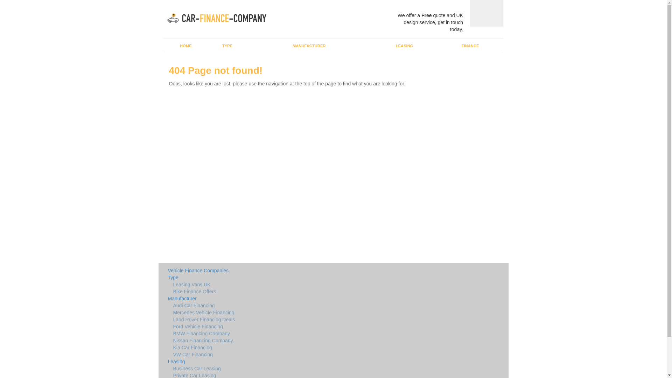 Image resolution: width=672 pixels, height=378 pixels. Describe the element at coordinates (404, 46) in the screenshot. I see `LEASING` at that location.